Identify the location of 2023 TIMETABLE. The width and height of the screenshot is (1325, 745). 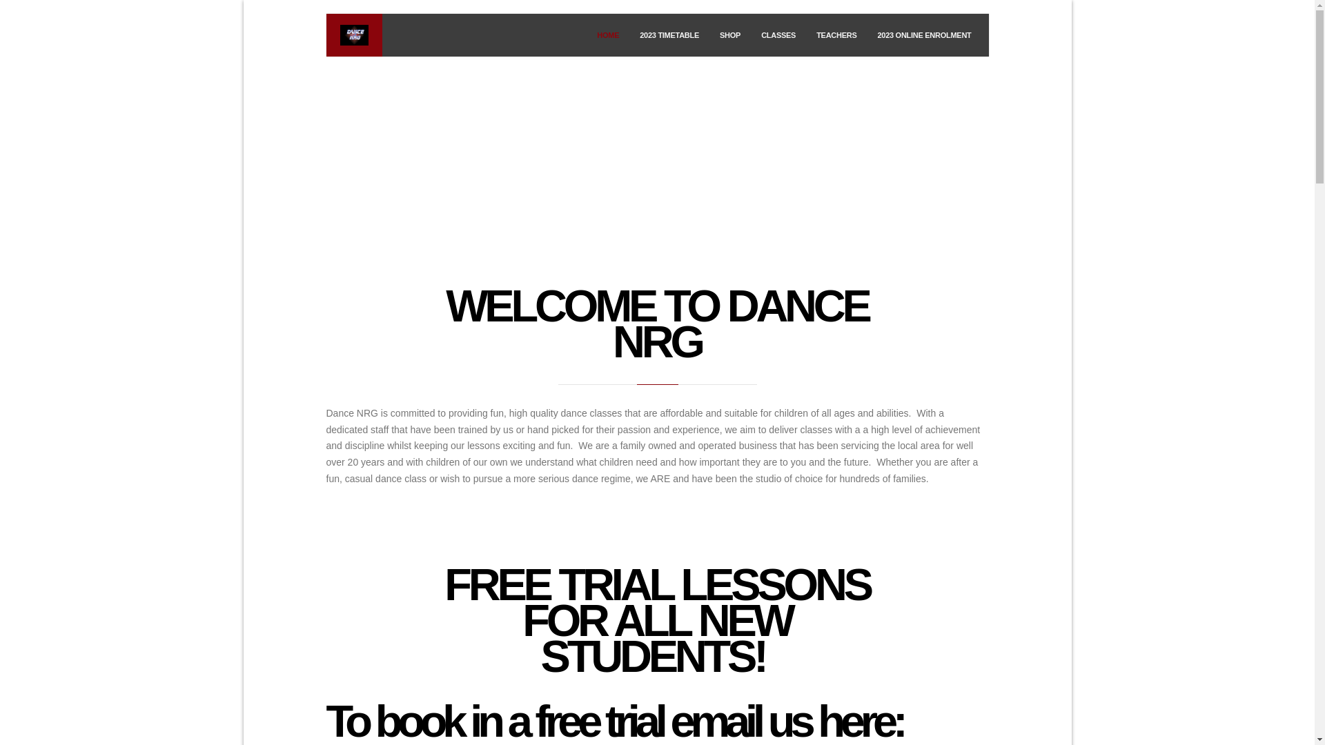
(669, 36).